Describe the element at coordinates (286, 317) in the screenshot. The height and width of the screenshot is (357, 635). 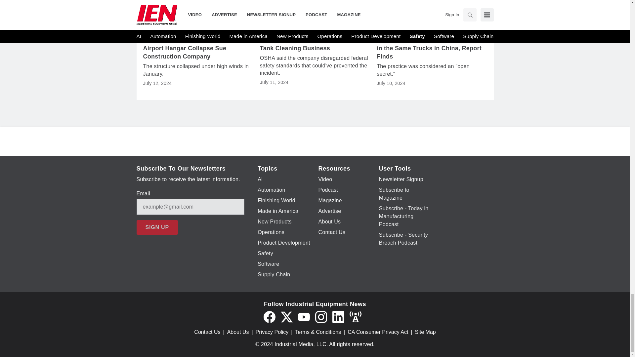
I see `Twitter X icon` at that location.